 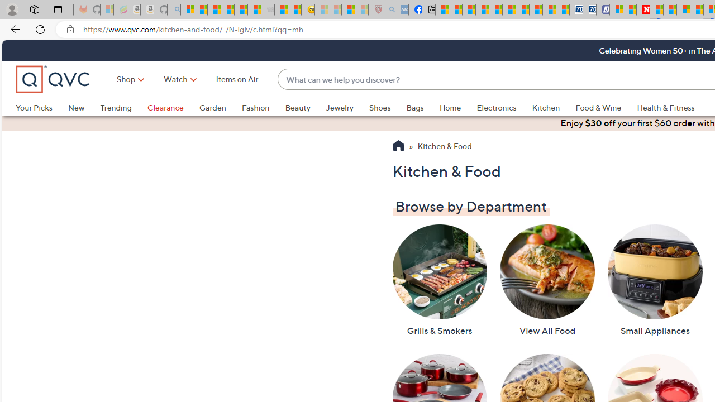 What do you see at coordinates (445, 147) in the screenshot?
I see `Kitchen & Food` at bounding box center [445, 147].